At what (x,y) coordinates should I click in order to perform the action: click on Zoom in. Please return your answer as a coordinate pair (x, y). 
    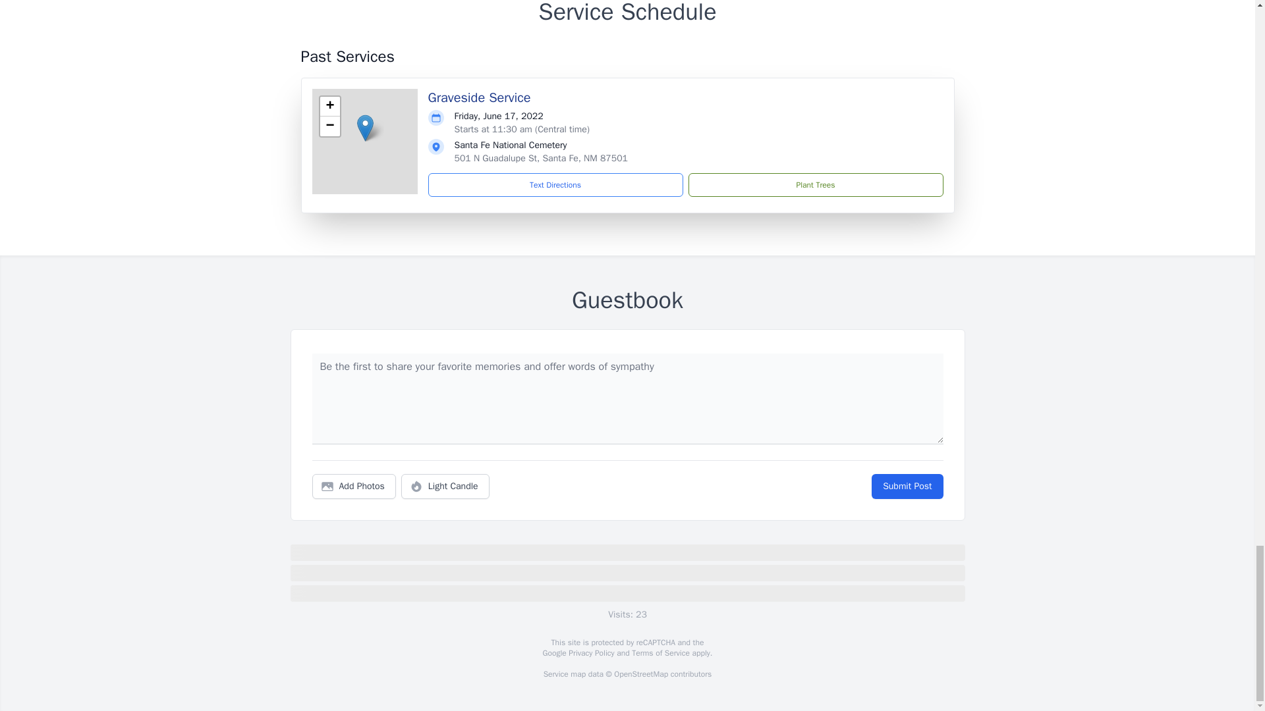
    Looking at the image, I should click on (329, 107).